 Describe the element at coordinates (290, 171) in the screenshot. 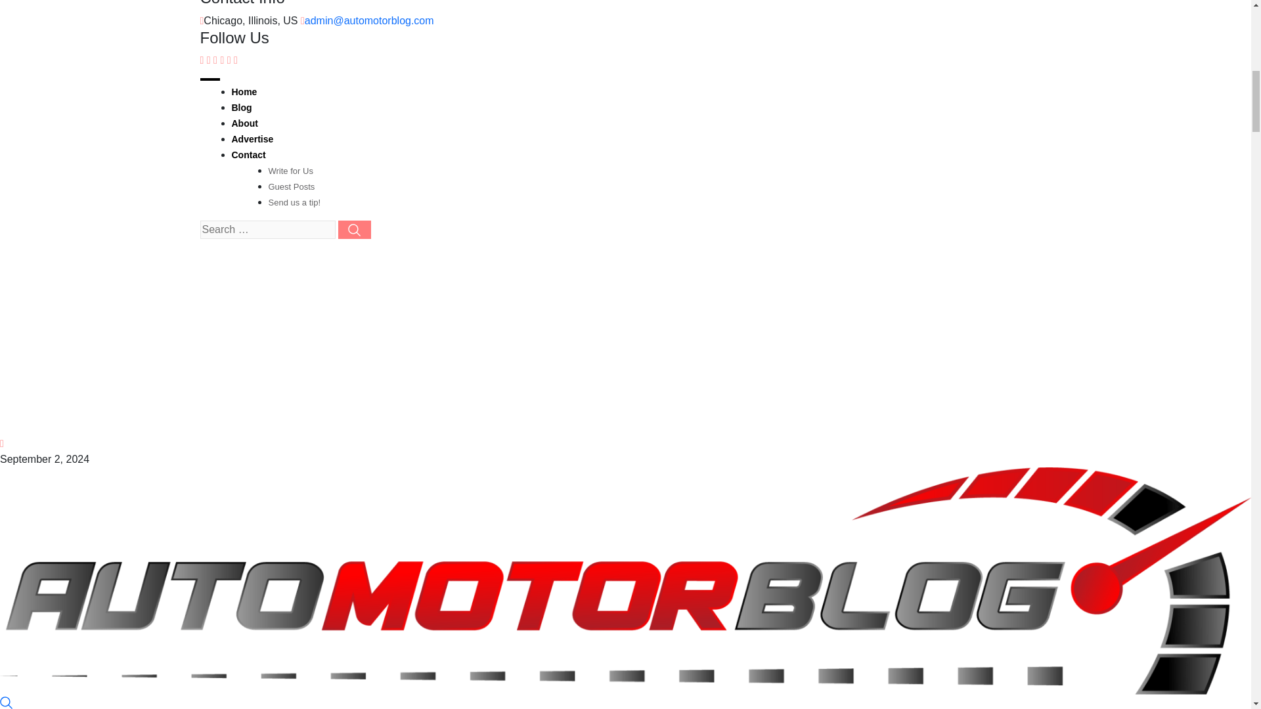

I see `Write for Us` at that location.